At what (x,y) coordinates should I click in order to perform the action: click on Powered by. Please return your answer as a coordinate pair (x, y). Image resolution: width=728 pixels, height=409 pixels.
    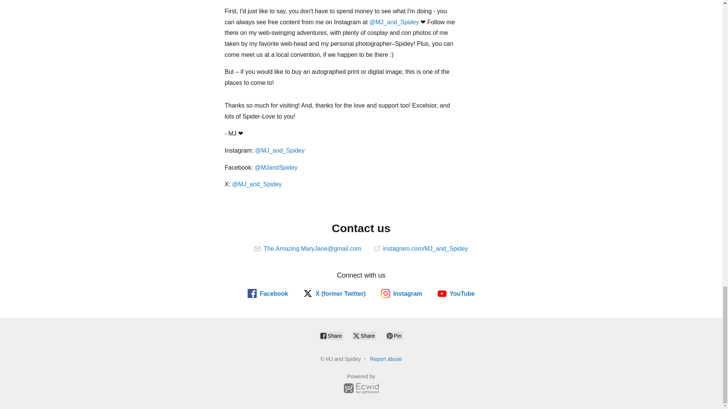
    Looking at the image, I should click on (361, 385).